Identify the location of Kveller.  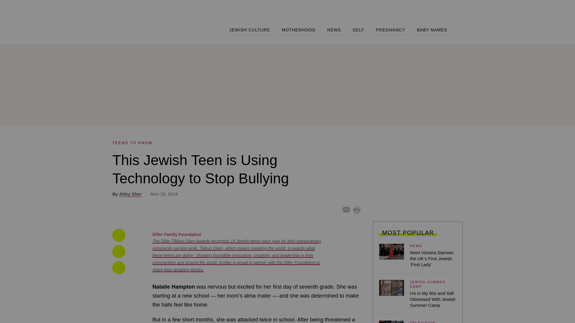
(154, 35).